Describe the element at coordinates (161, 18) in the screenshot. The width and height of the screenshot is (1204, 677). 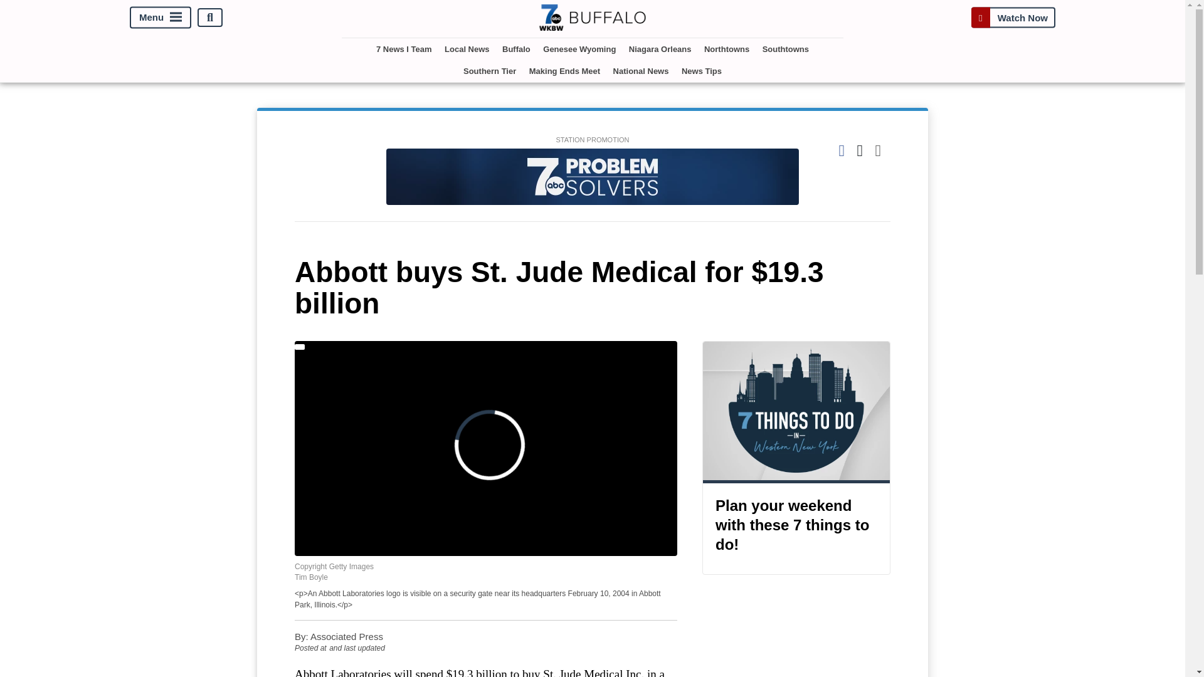
I see `Menu` at that location.